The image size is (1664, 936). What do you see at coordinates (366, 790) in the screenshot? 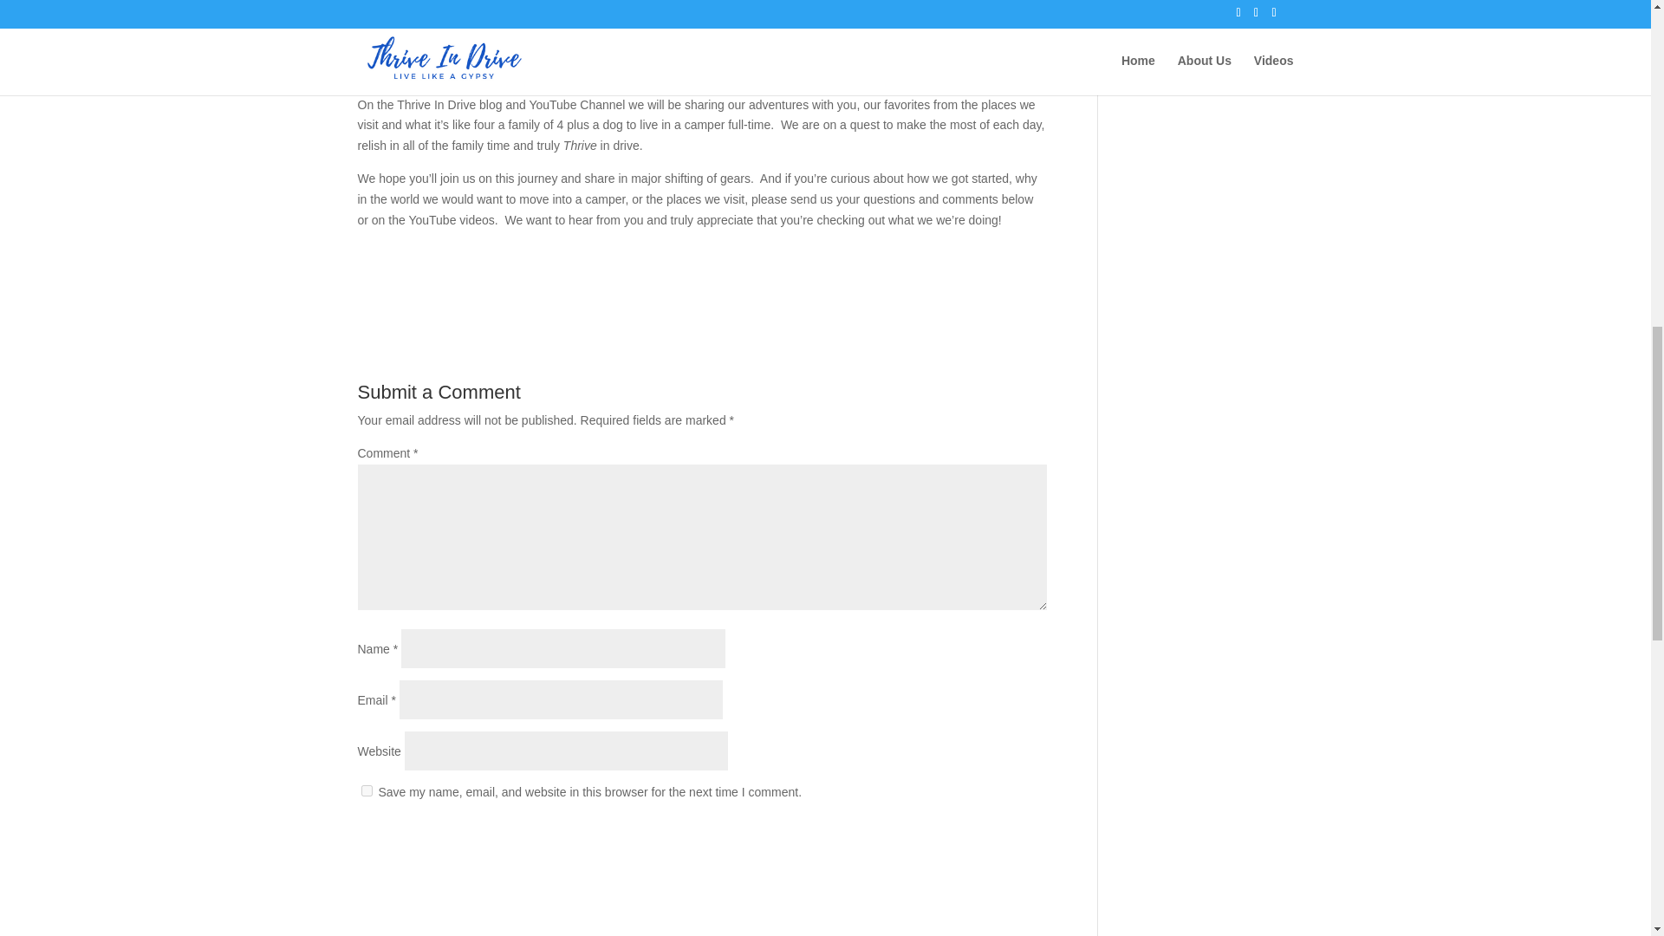
I see `yes` at bounding box center [366, 790].